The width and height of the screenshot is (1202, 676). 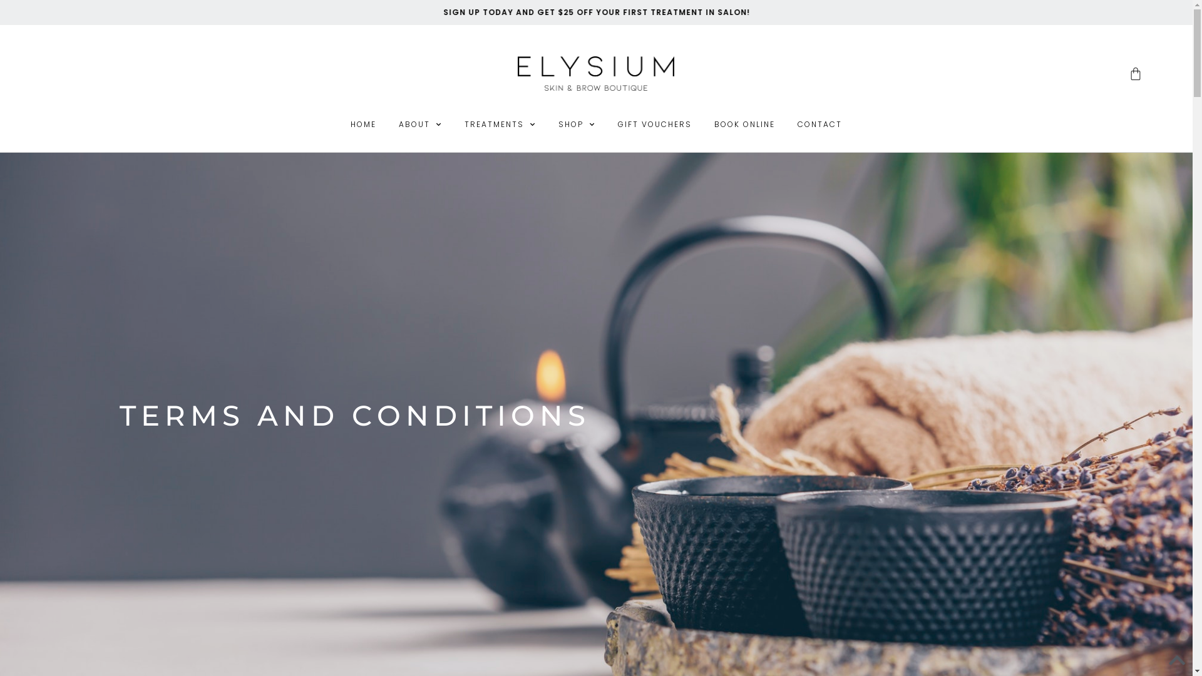 What do you see at coordinates (745, 125) in the screenshot?
I see `BOOK ONLINE` at bounding box center [745, 125].